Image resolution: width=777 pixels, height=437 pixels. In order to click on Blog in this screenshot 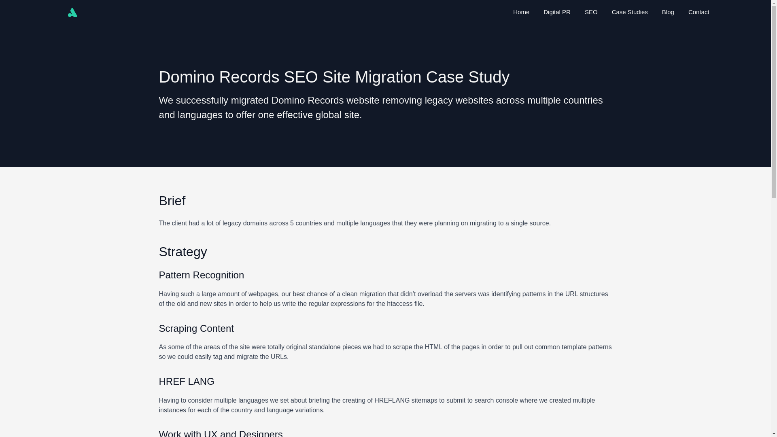, I will do `click(668, 12)`.